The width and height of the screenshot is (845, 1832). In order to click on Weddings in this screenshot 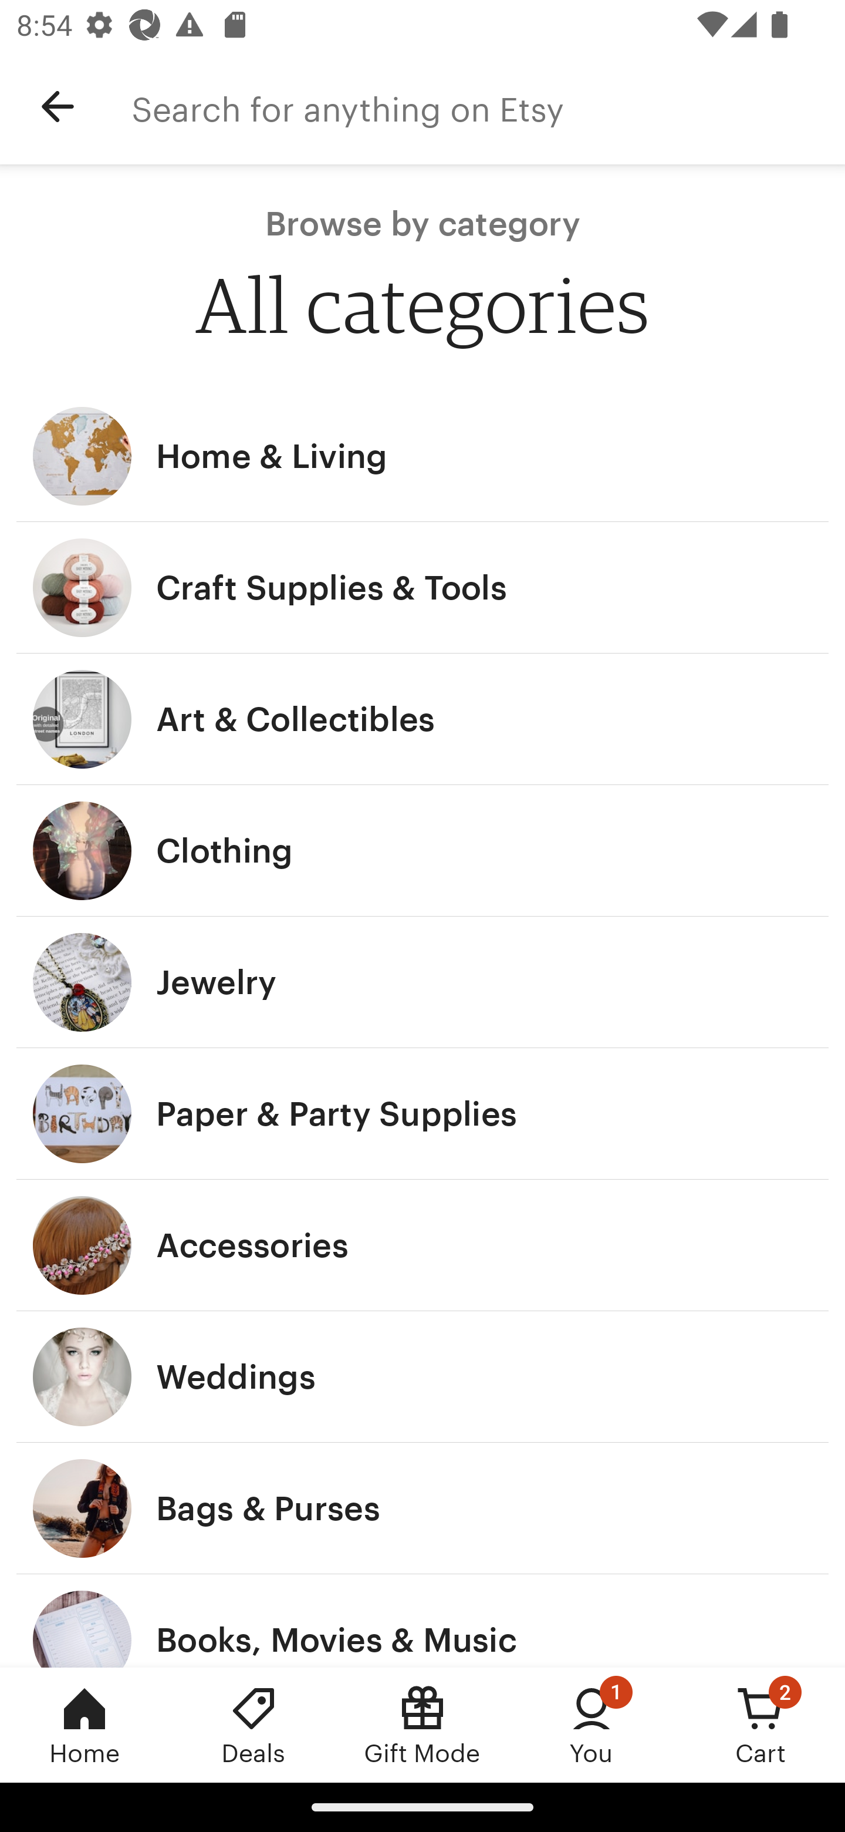, I will do `click(422, 1378)`.